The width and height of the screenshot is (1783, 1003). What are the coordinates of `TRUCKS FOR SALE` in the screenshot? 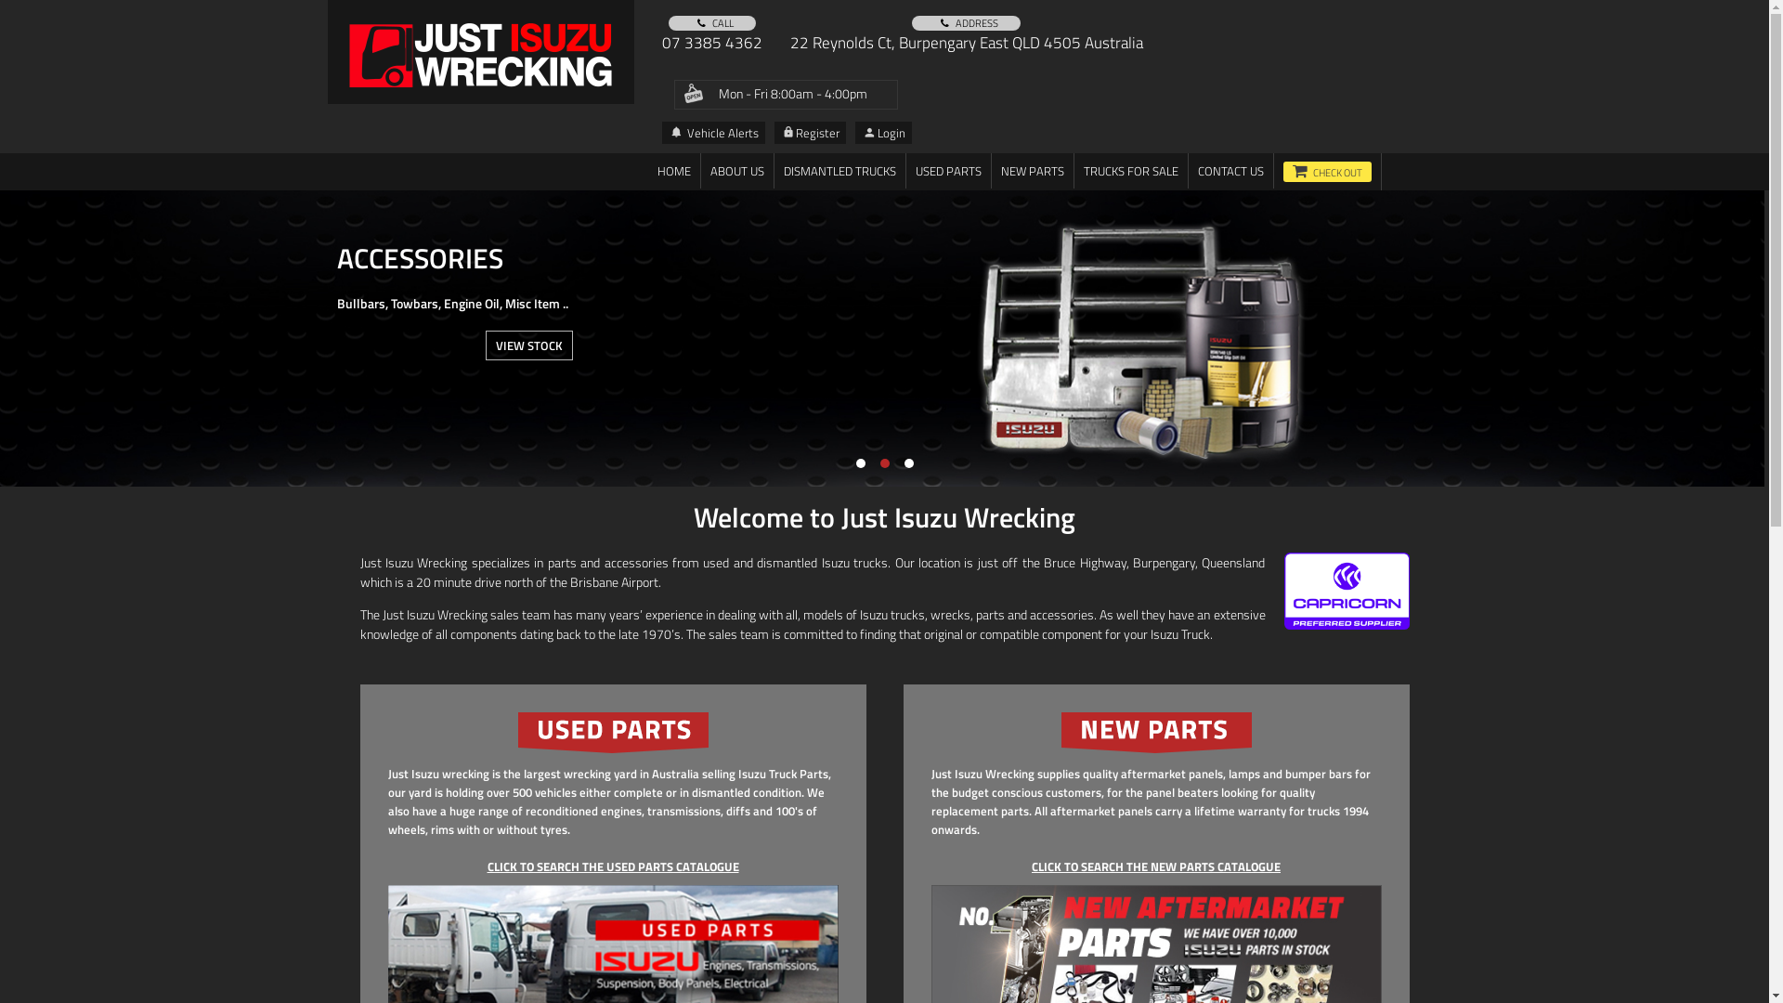 It's located at (1130, 171).